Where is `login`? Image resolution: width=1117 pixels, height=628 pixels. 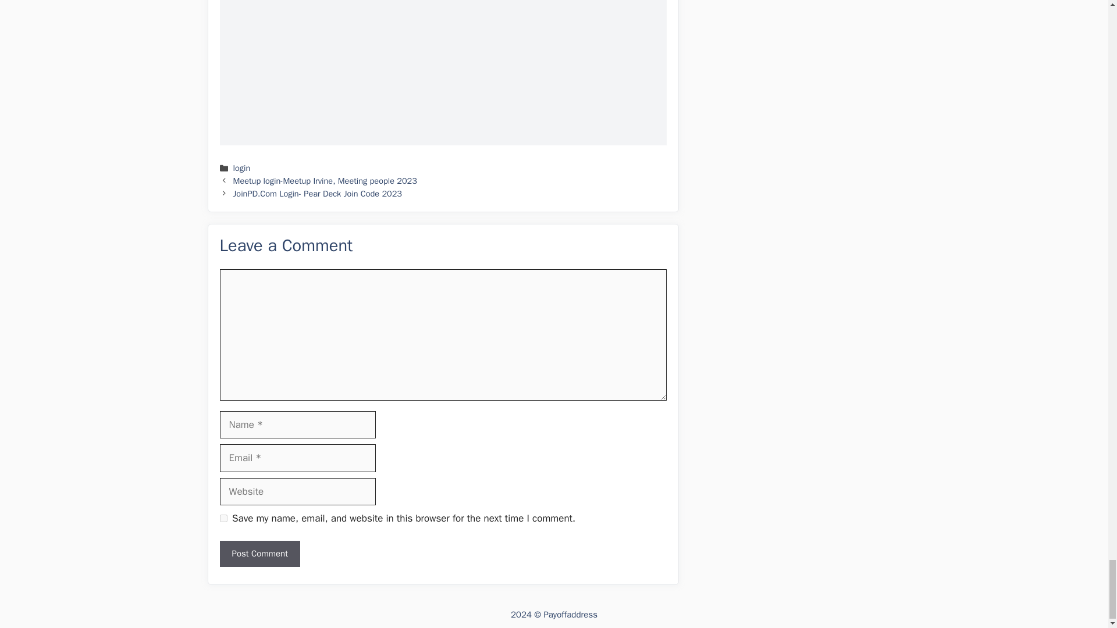
login is located at coordinates (242, 167).